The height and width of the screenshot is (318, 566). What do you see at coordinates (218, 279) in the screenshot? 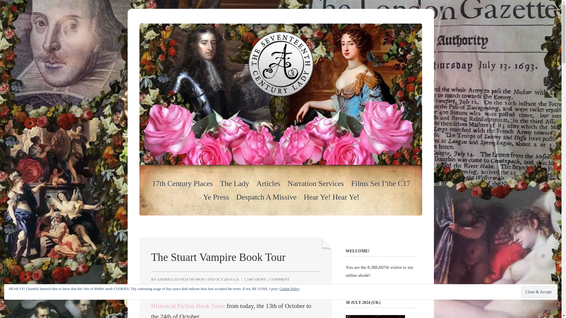
I see `11:04 PM` at bounding box center [218, 279].